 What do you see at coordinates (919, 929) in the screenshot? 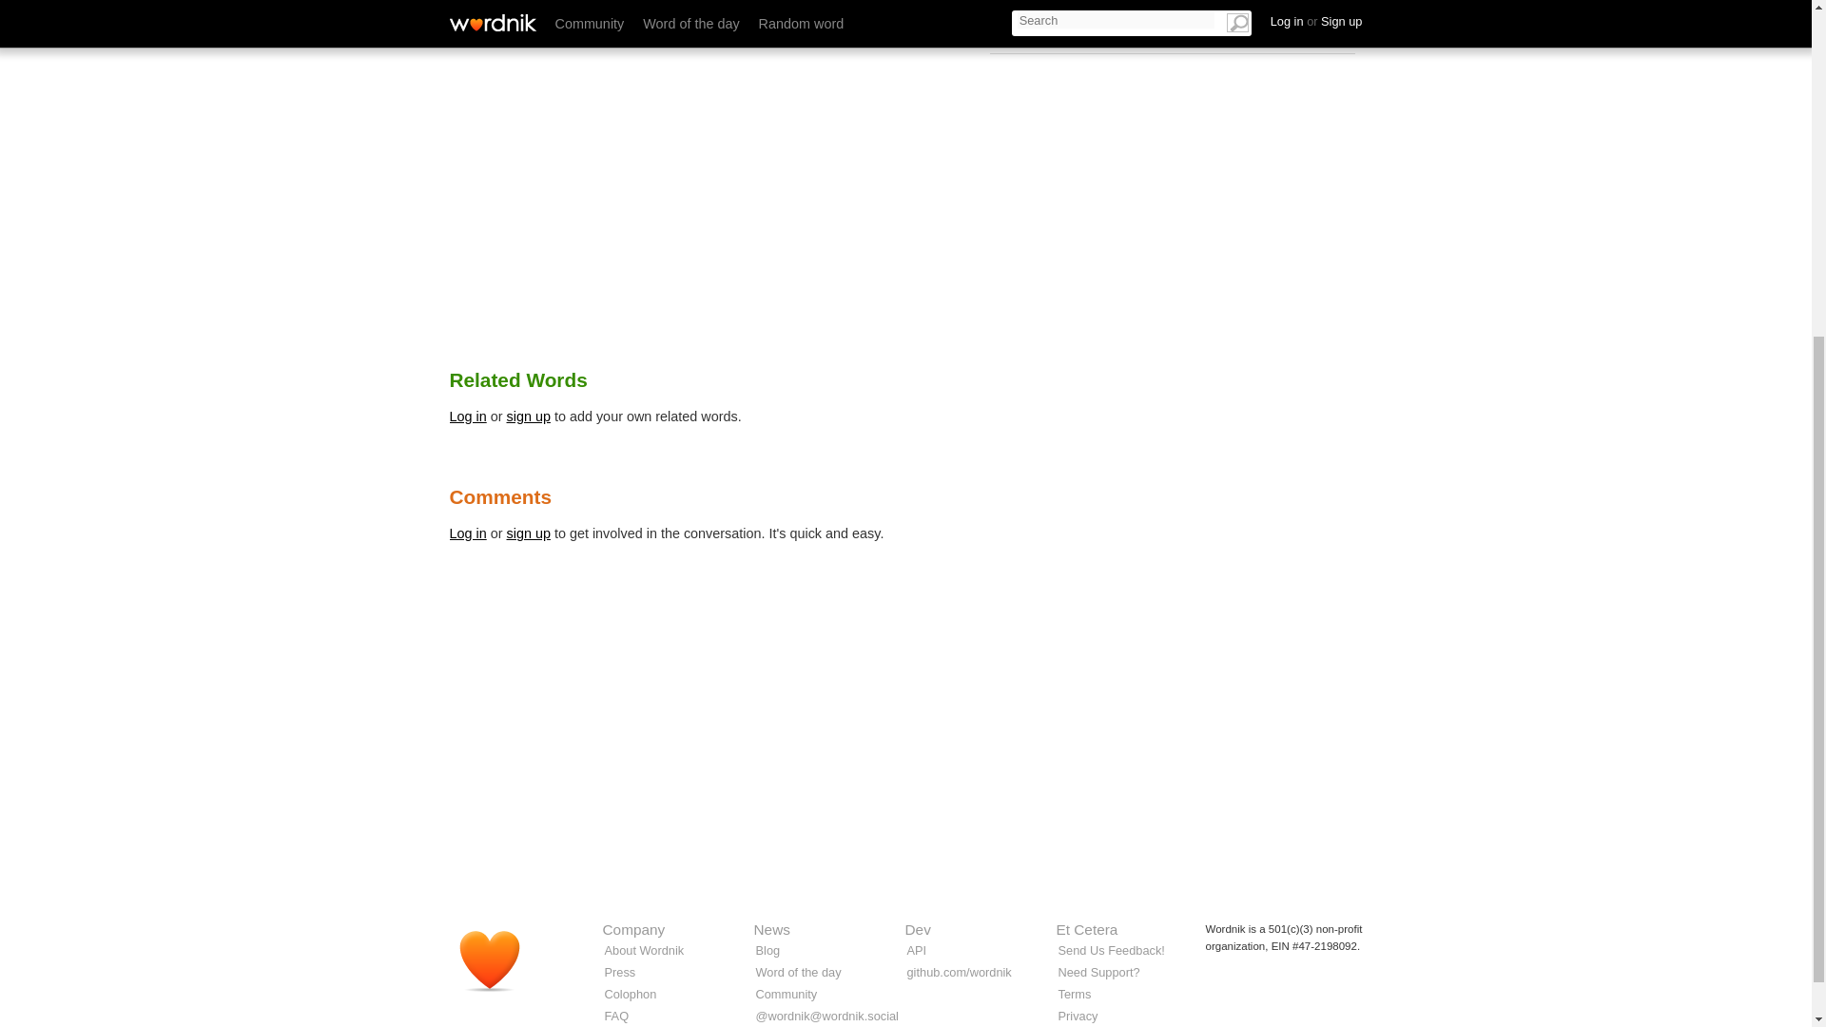
I see `Dev` at bounding box center [919, 929].